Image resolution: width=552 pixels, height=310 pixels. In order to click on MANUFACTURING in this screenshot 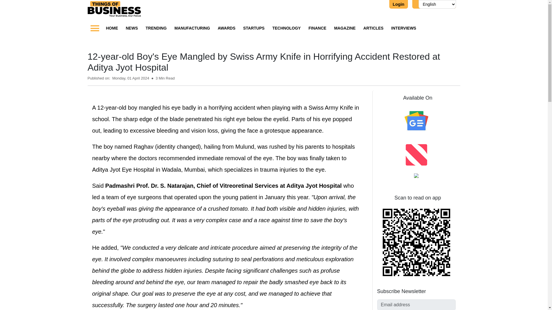, I will do `click(192, 28)`.